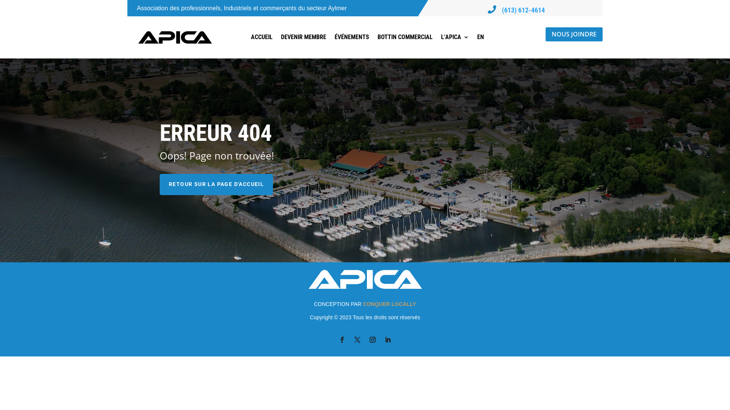 This screenshot has height=410, width=730. What do you see at coordinates (405, 37) in the screenshot?
I see `BOTTIN COMMERCIAL` at bounding box center [405, 37].